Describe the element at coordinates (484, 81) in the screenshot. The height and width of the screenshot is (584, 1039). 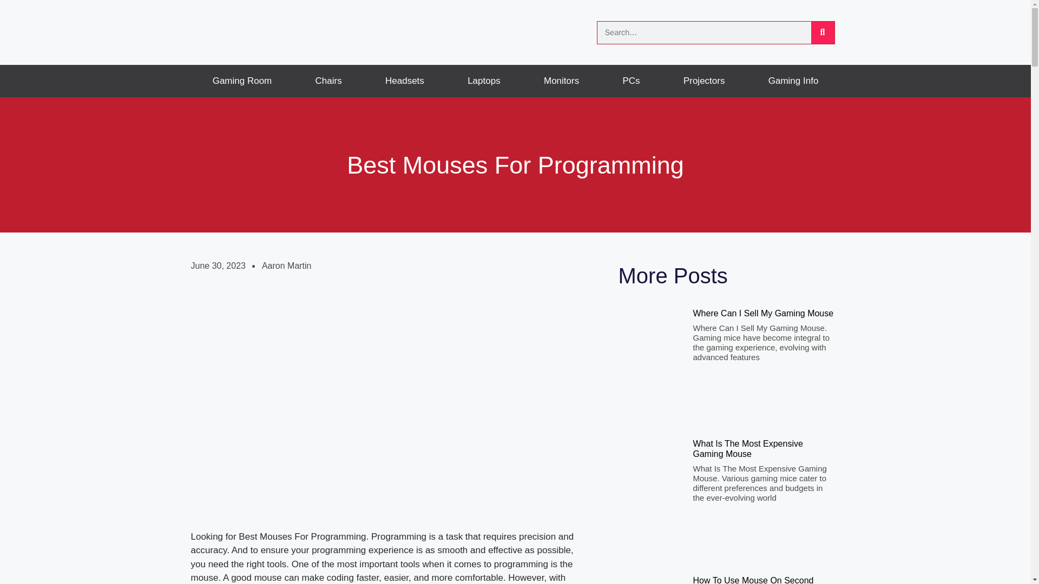
I see `Laptops` at that location.